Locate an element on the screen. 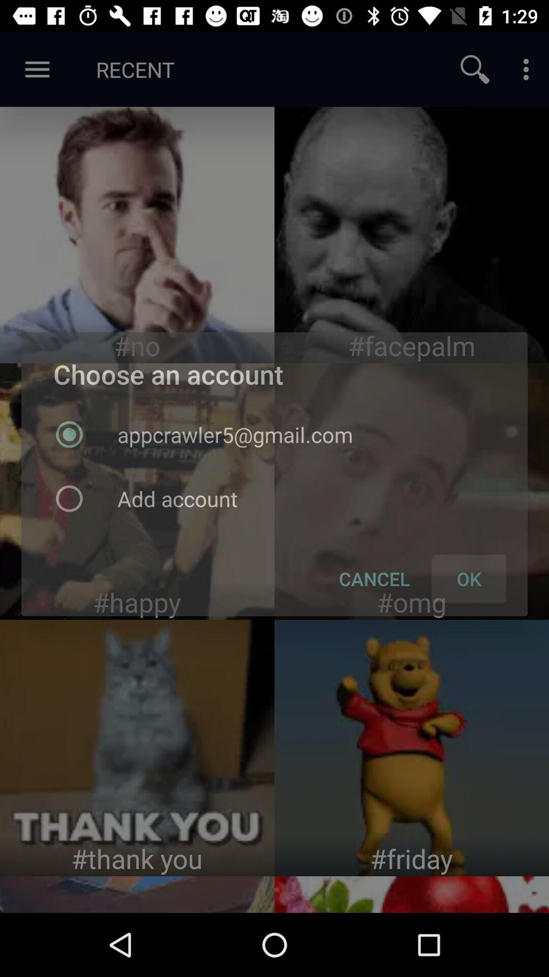 The height and width of the screenshot is (977, 549). no is located at coordinates (137, 235).